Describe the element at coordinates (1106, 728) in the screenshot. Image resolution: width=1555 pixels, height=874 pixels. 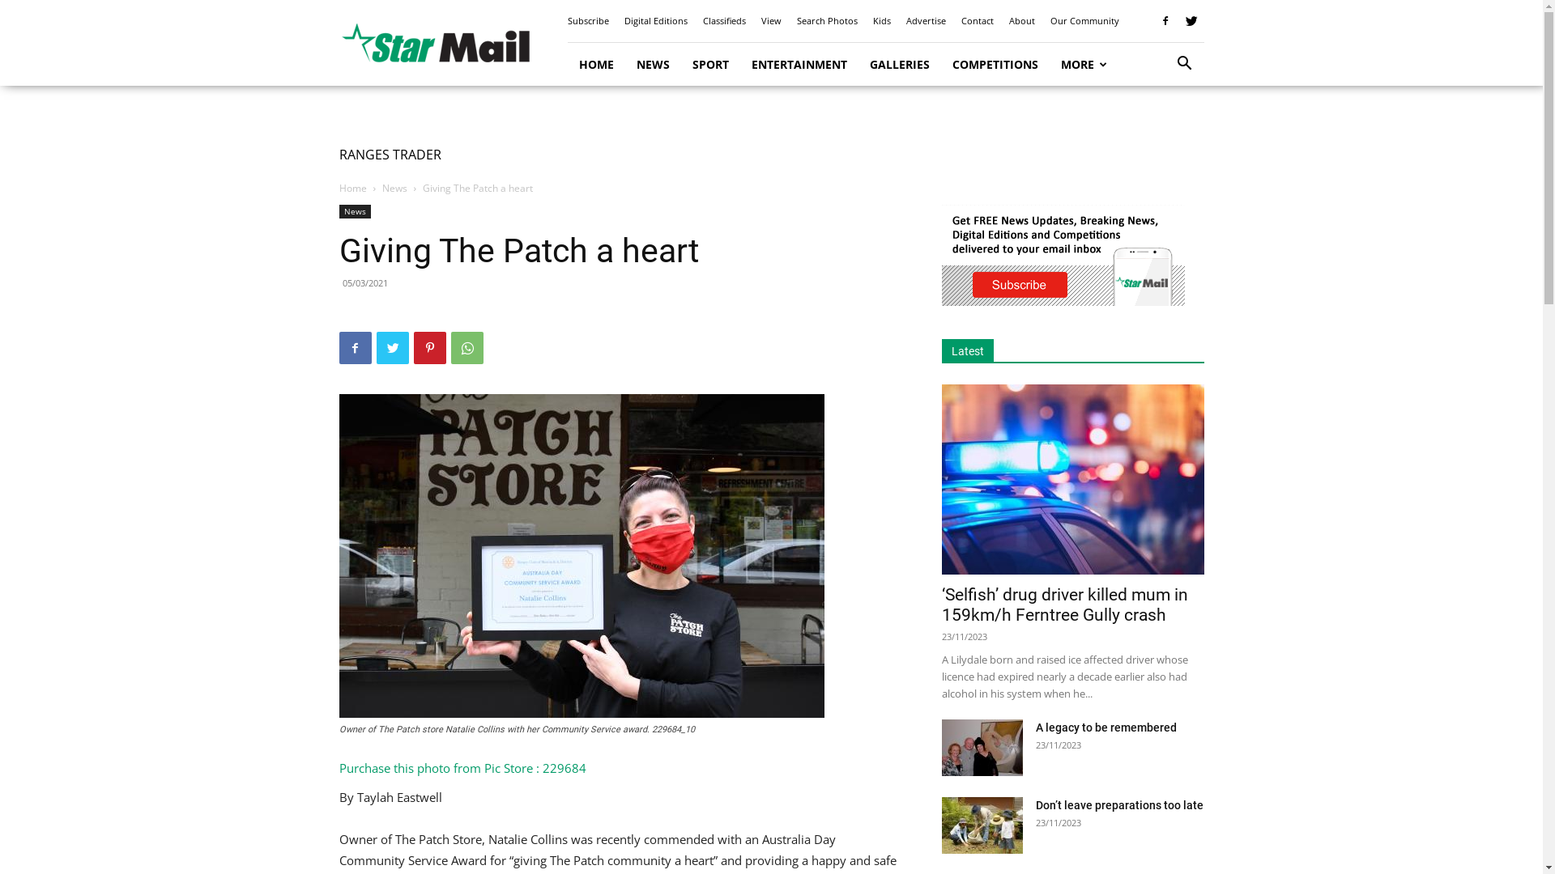
I see `A legacy to be remembered` at that location.